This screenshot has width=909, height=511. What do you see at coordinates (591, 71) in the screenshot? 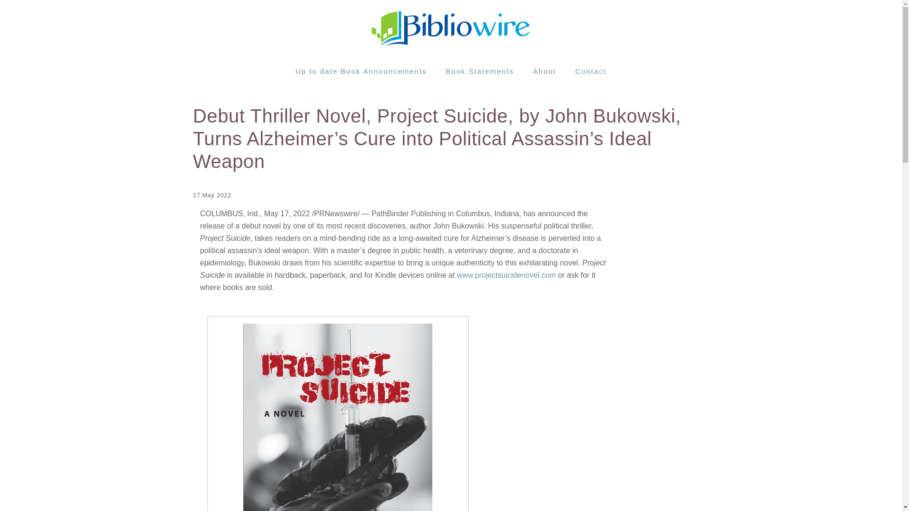
I see `Contact` at bounding box center [591, 71].